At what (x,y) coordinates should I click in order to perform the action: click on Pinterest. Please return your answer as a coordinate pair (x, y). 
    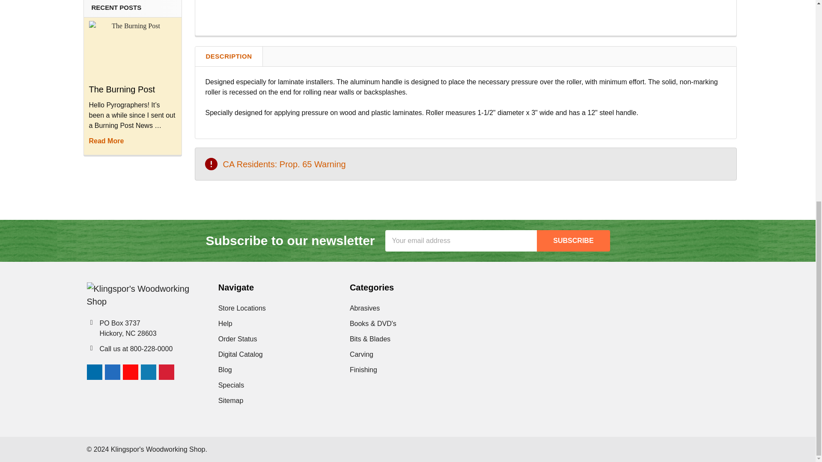
    Looking at the image, I should click on (166, 372).